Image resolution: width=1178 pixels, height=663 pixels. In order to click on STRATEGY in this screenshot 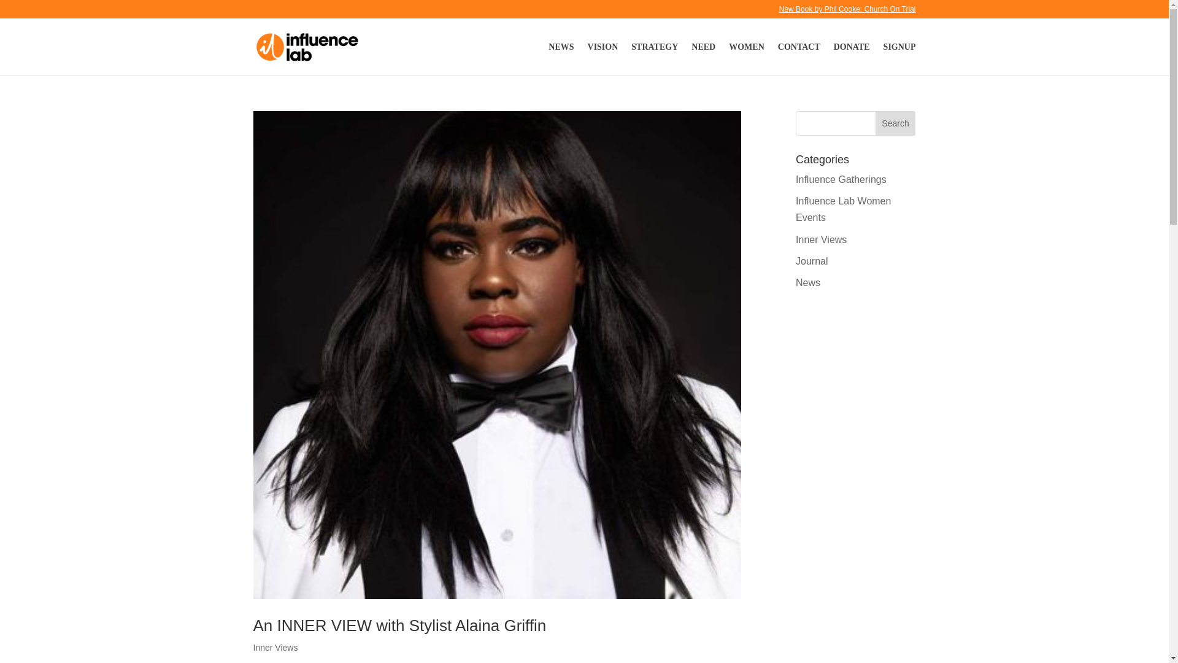, I will do `click(655, 57)`.